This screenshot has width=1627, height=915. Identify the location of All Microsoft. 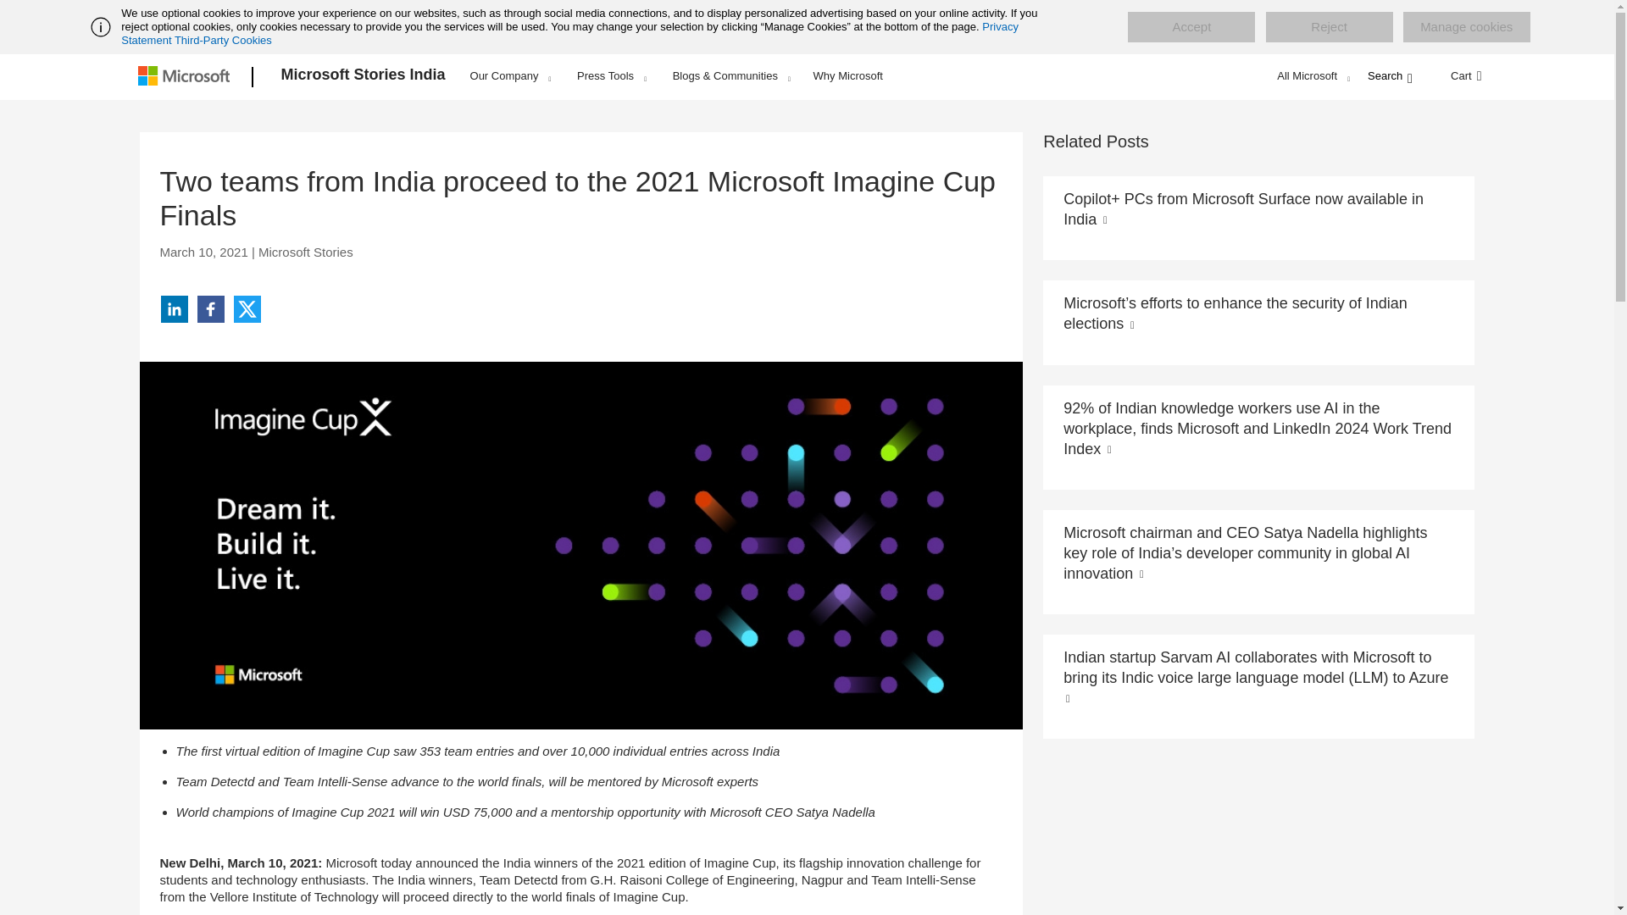
(1311, 75).